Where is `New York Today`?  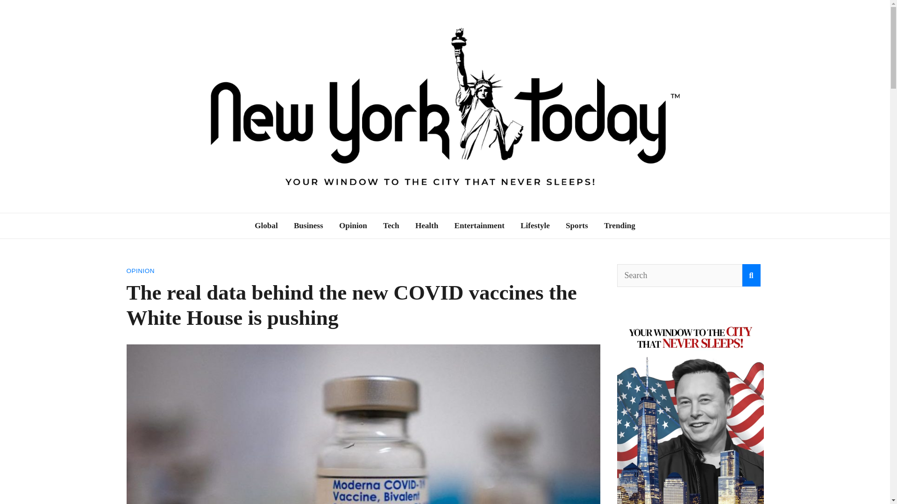 New York Today is located at coordinates (214, 218).